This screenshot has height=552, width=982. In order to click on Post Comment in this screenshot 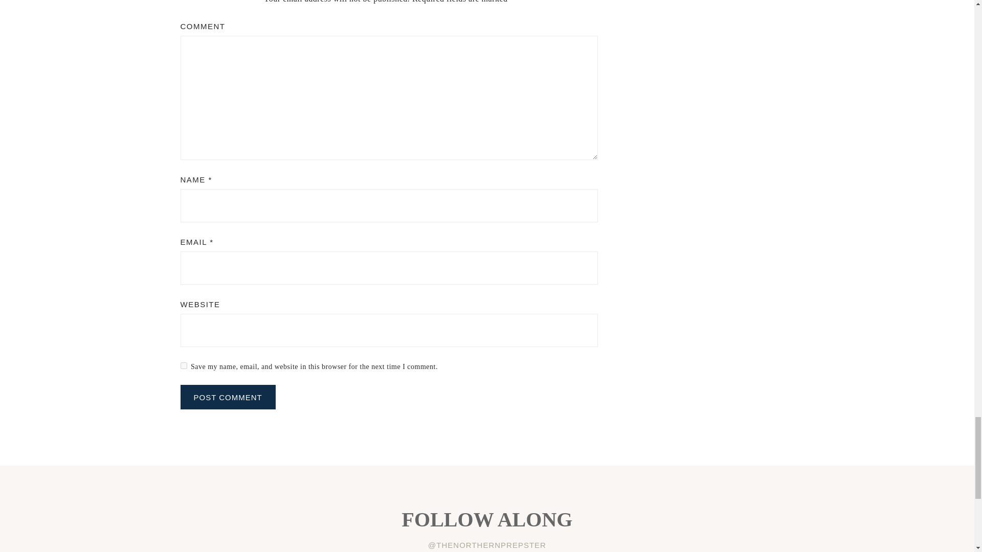, I will do `click(227, 397)`.